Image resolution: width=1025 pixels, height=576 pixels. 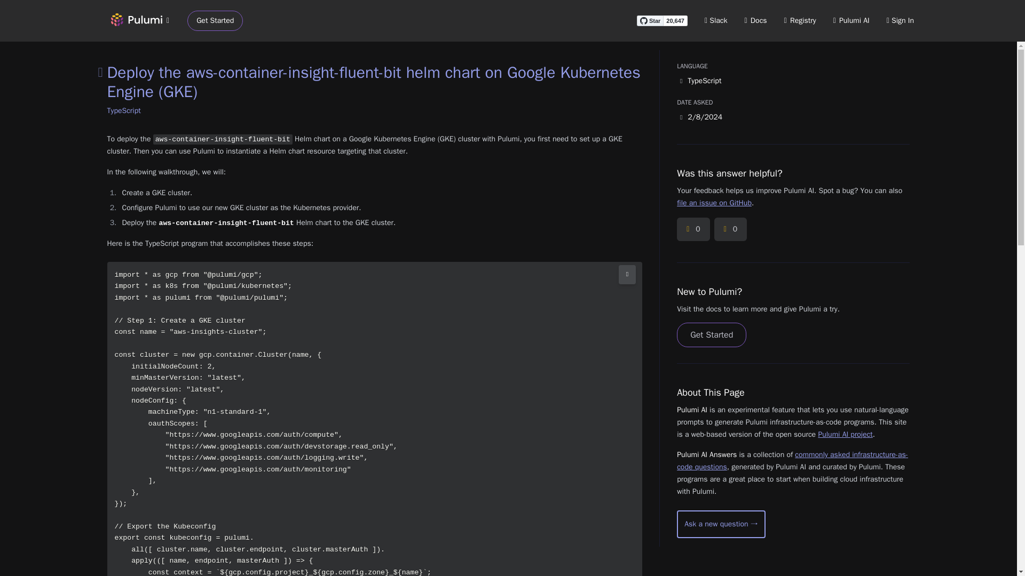 I want to click on Slack, so click(x=716, y=20).